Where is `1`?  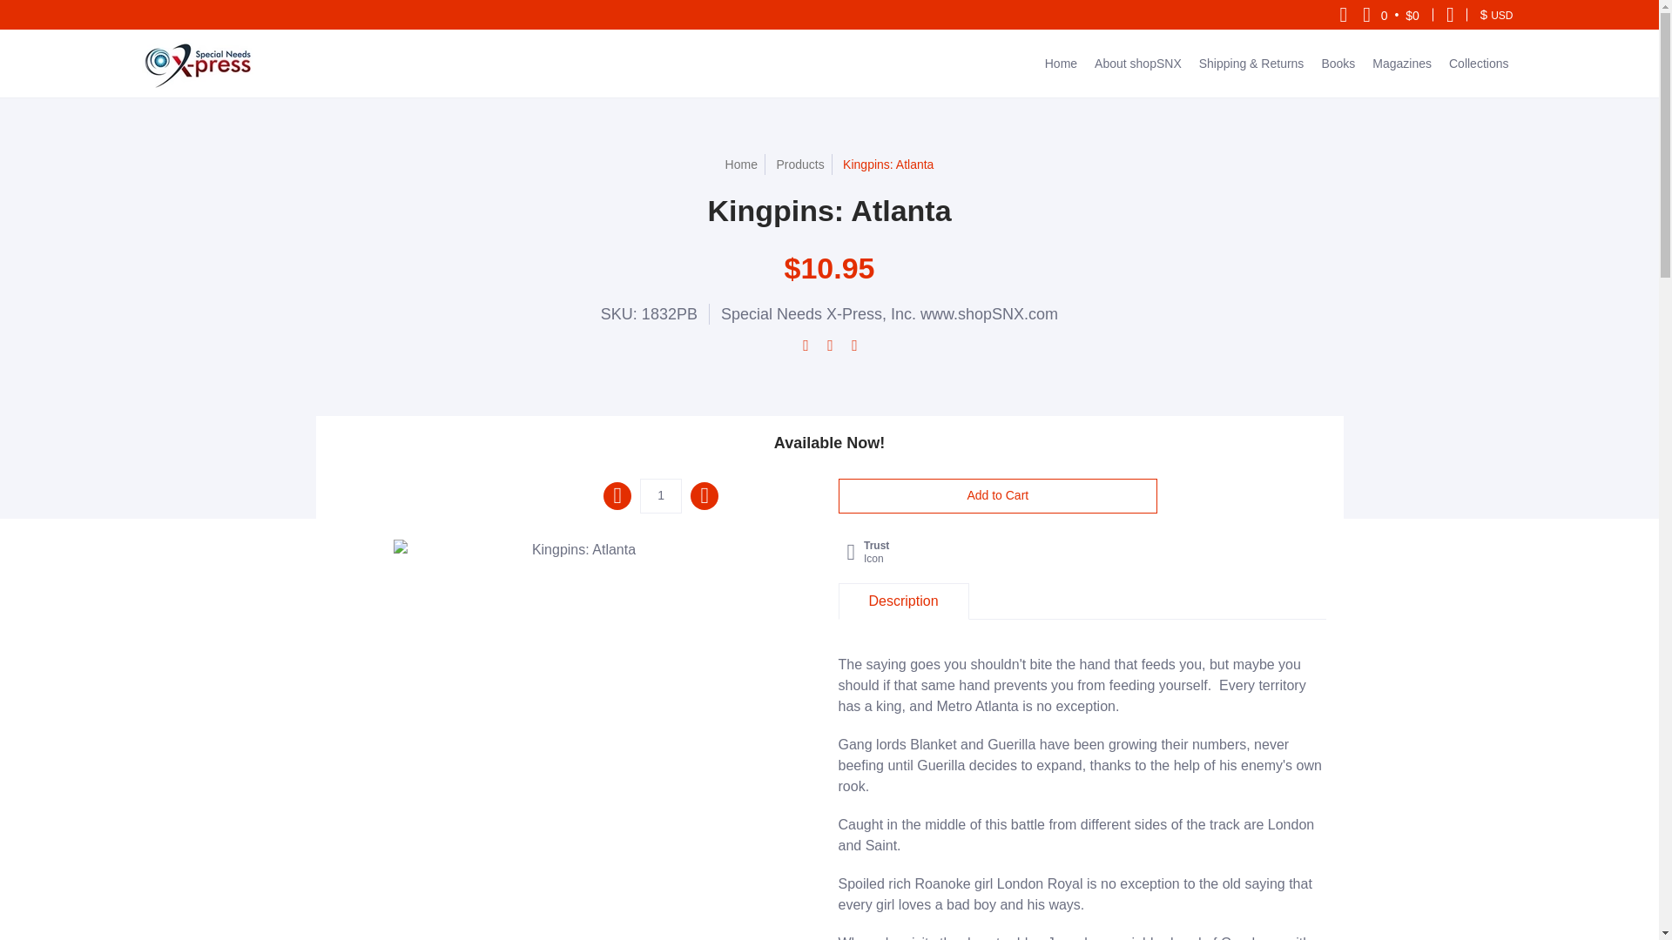
1 is located at coordinates (661, 495).